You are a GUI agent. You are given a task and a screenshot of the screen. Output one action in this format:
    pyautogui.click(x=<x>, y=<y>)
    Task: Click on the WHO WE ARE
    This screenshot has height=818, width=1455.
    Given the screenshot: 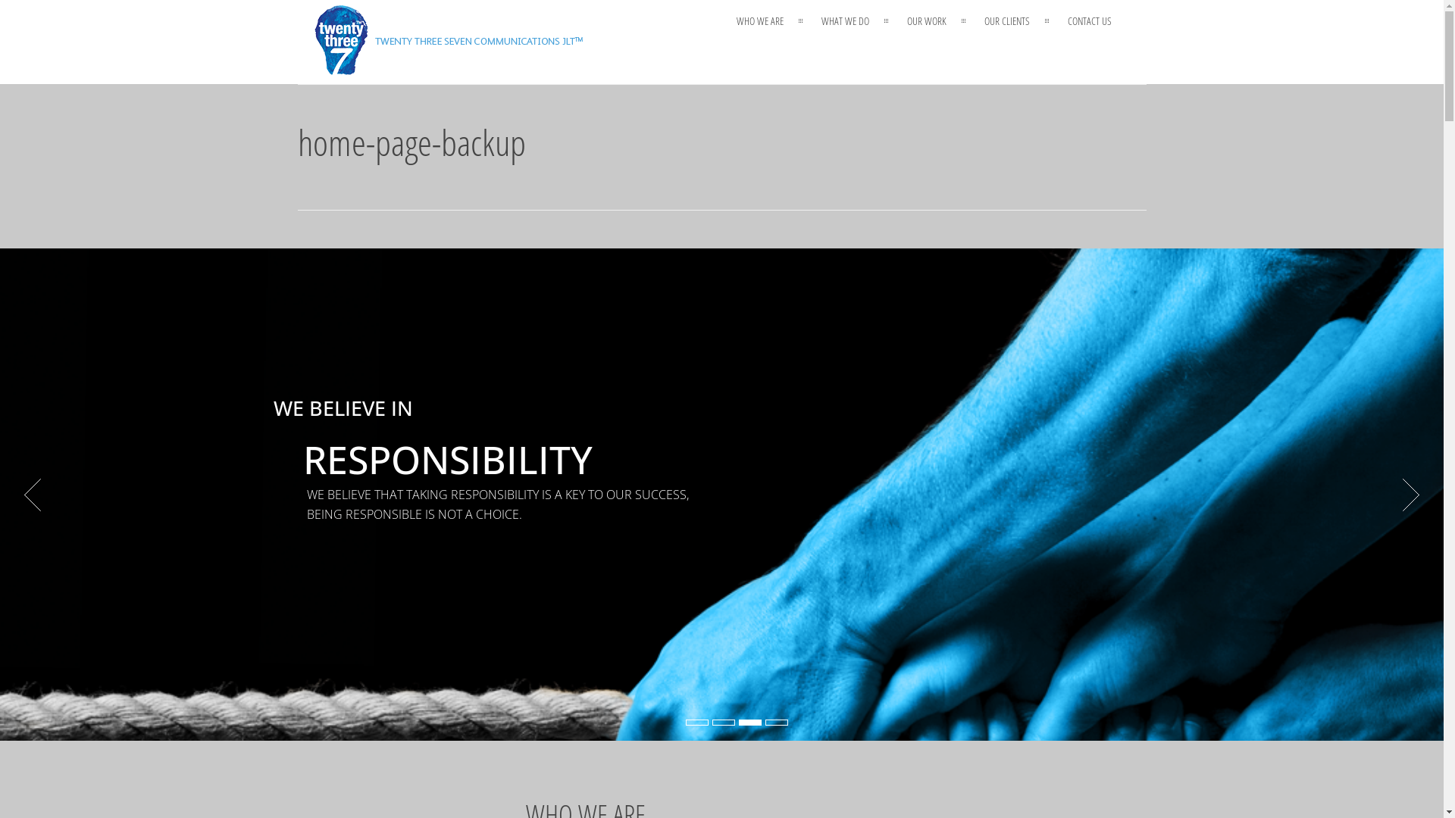 What is the action you would take?
    pyautogui.click(x=760, y=21)
    